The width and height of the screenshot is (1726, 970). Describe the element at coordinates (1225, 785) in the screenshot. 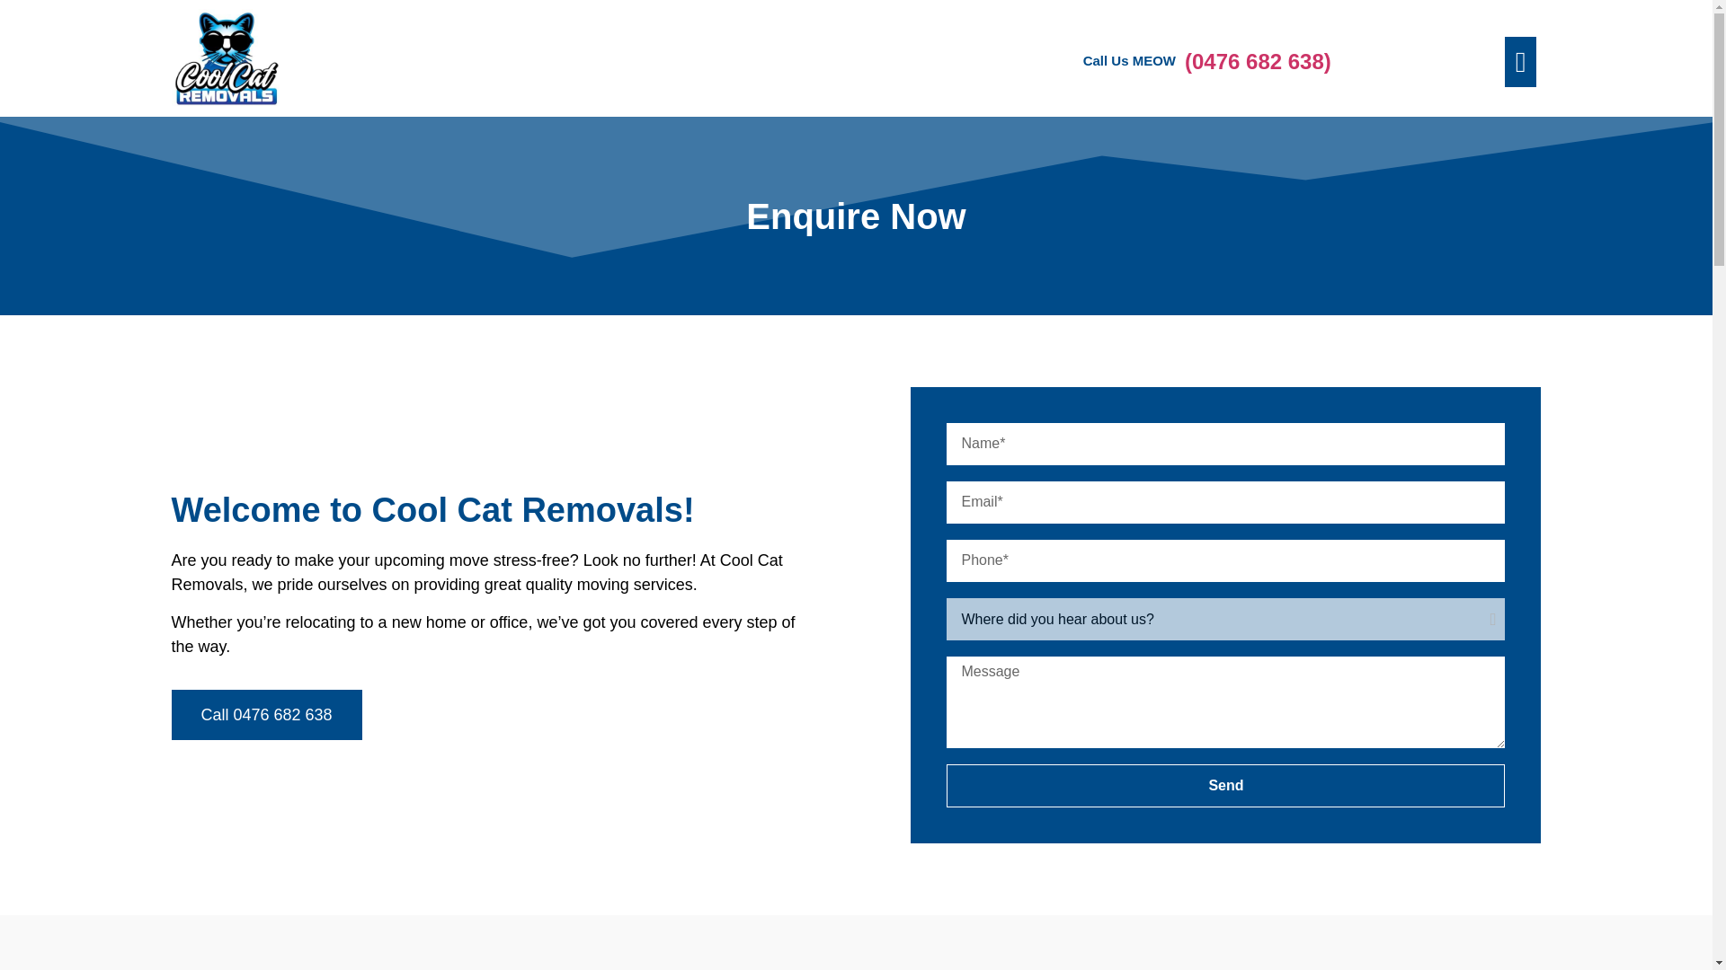

I see `Send` at that location.